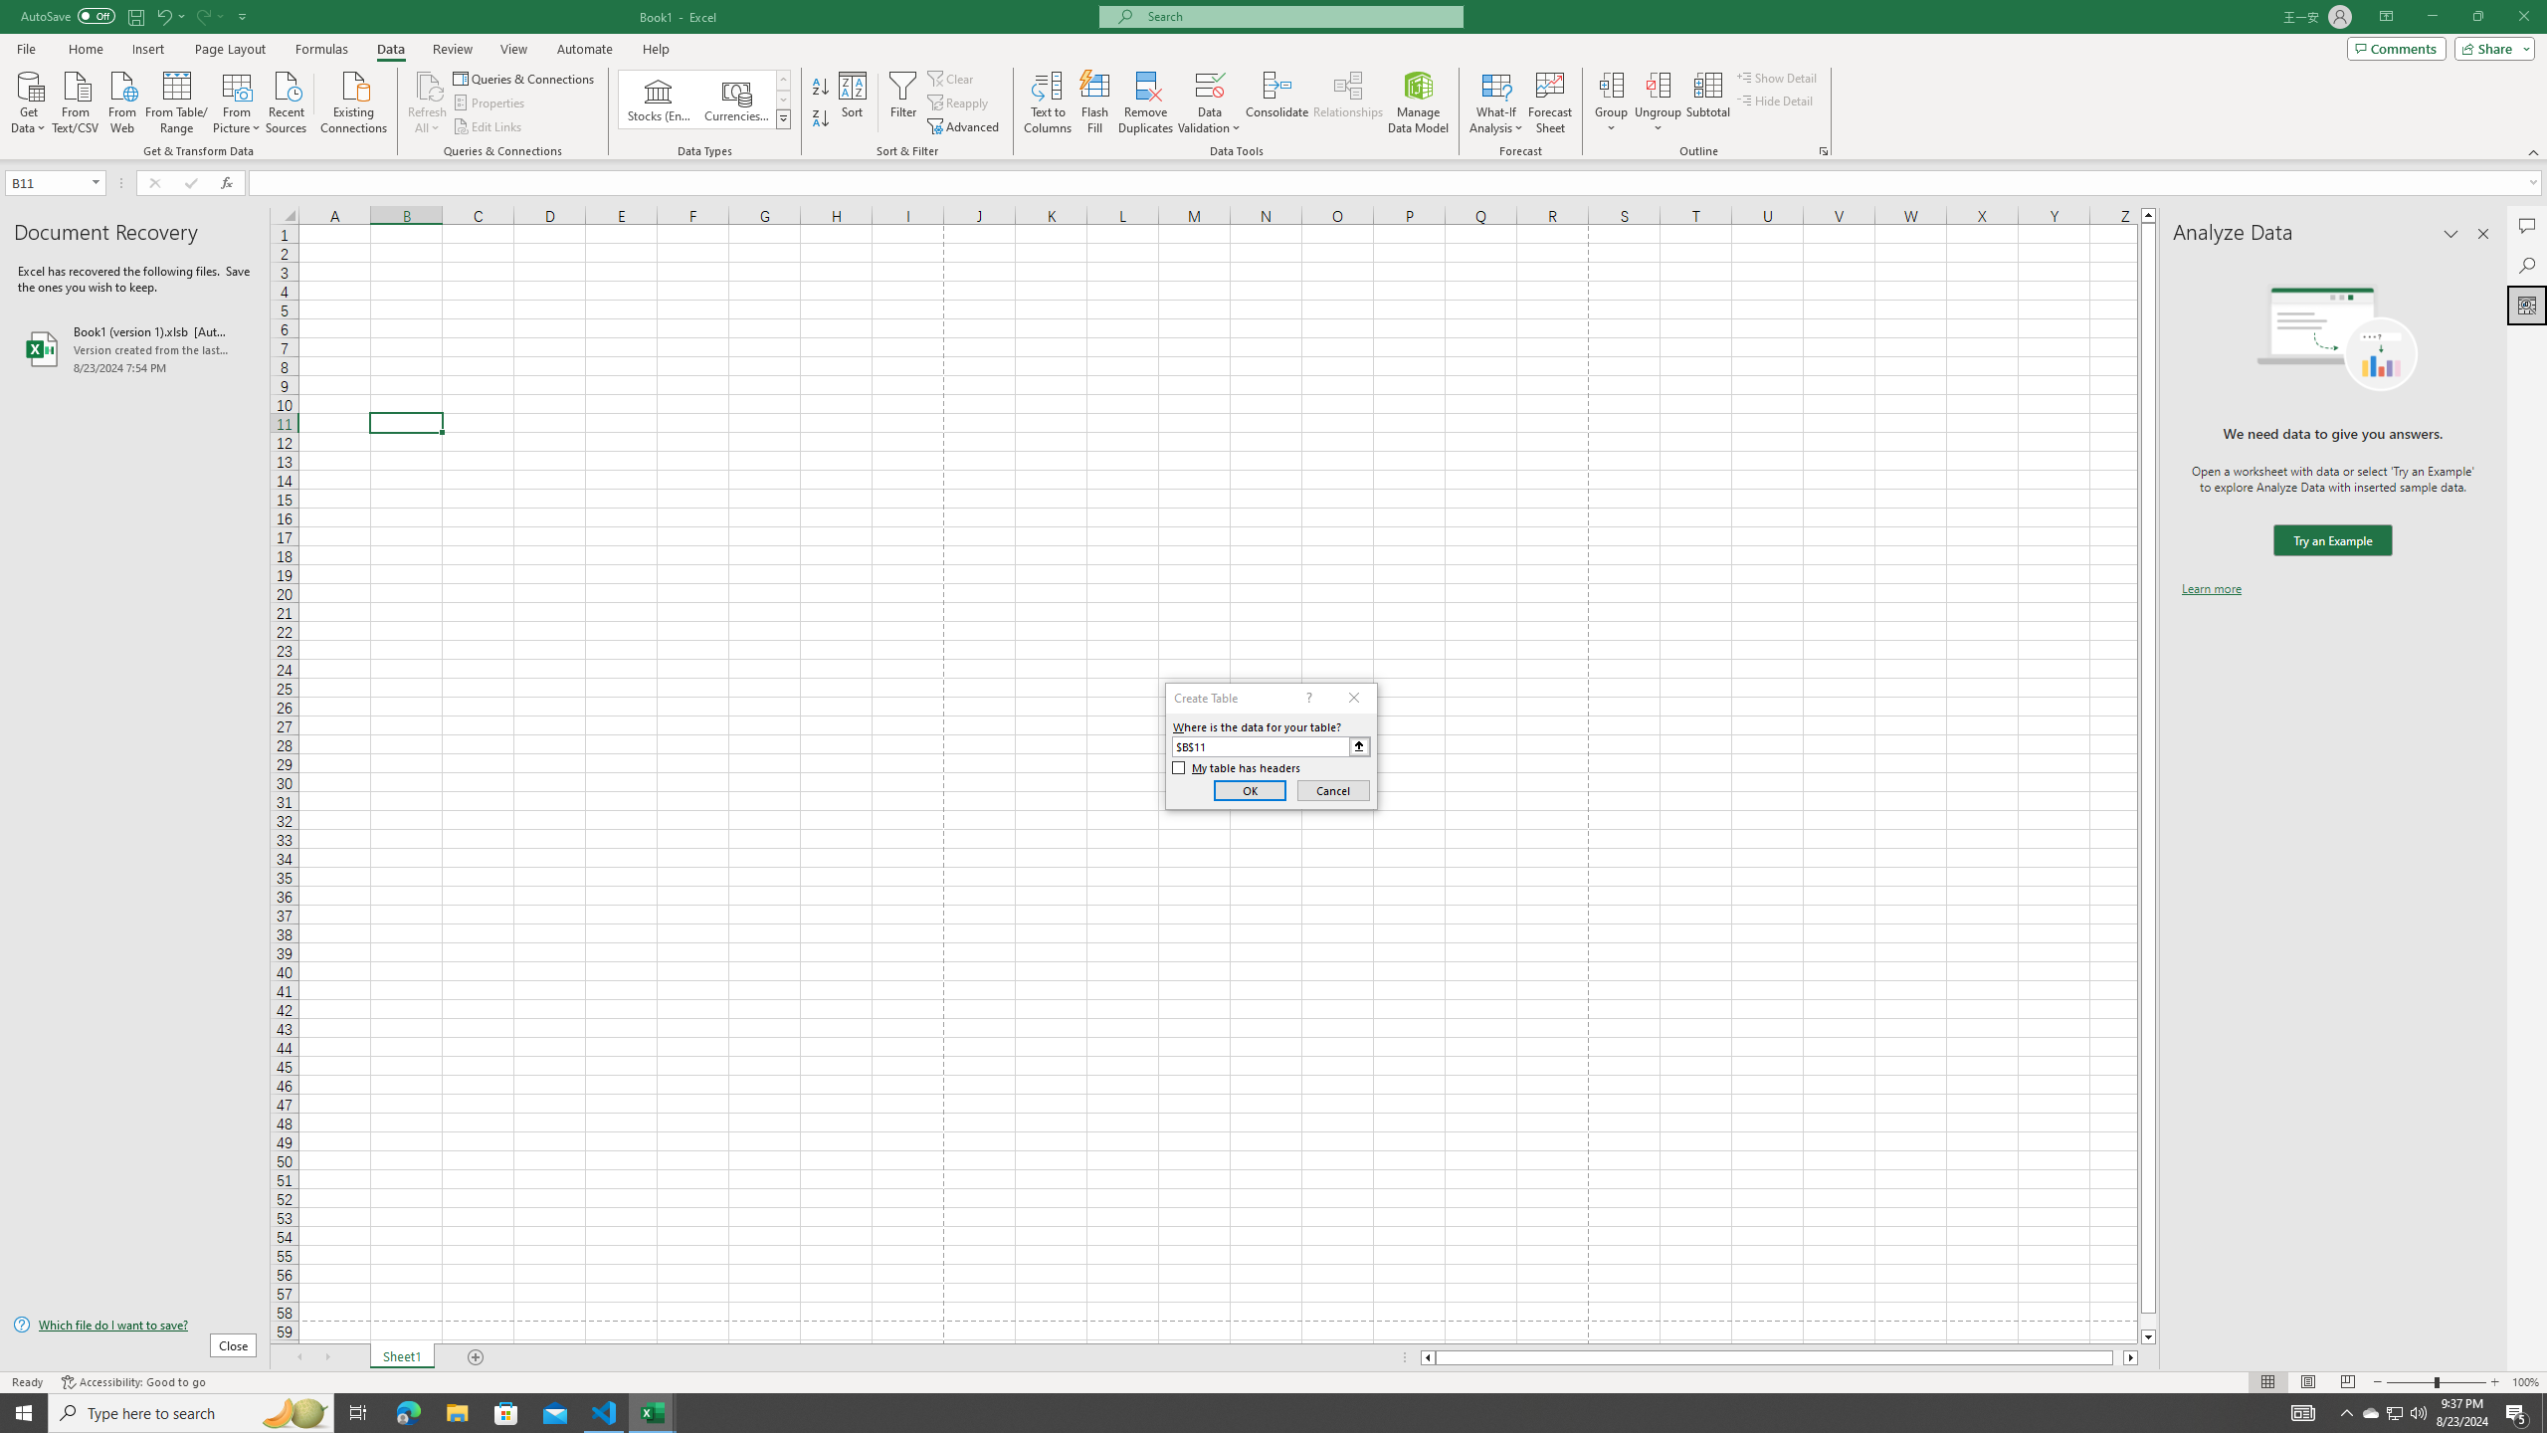  I want to click on Text to Columns..., so click(1048, 102).